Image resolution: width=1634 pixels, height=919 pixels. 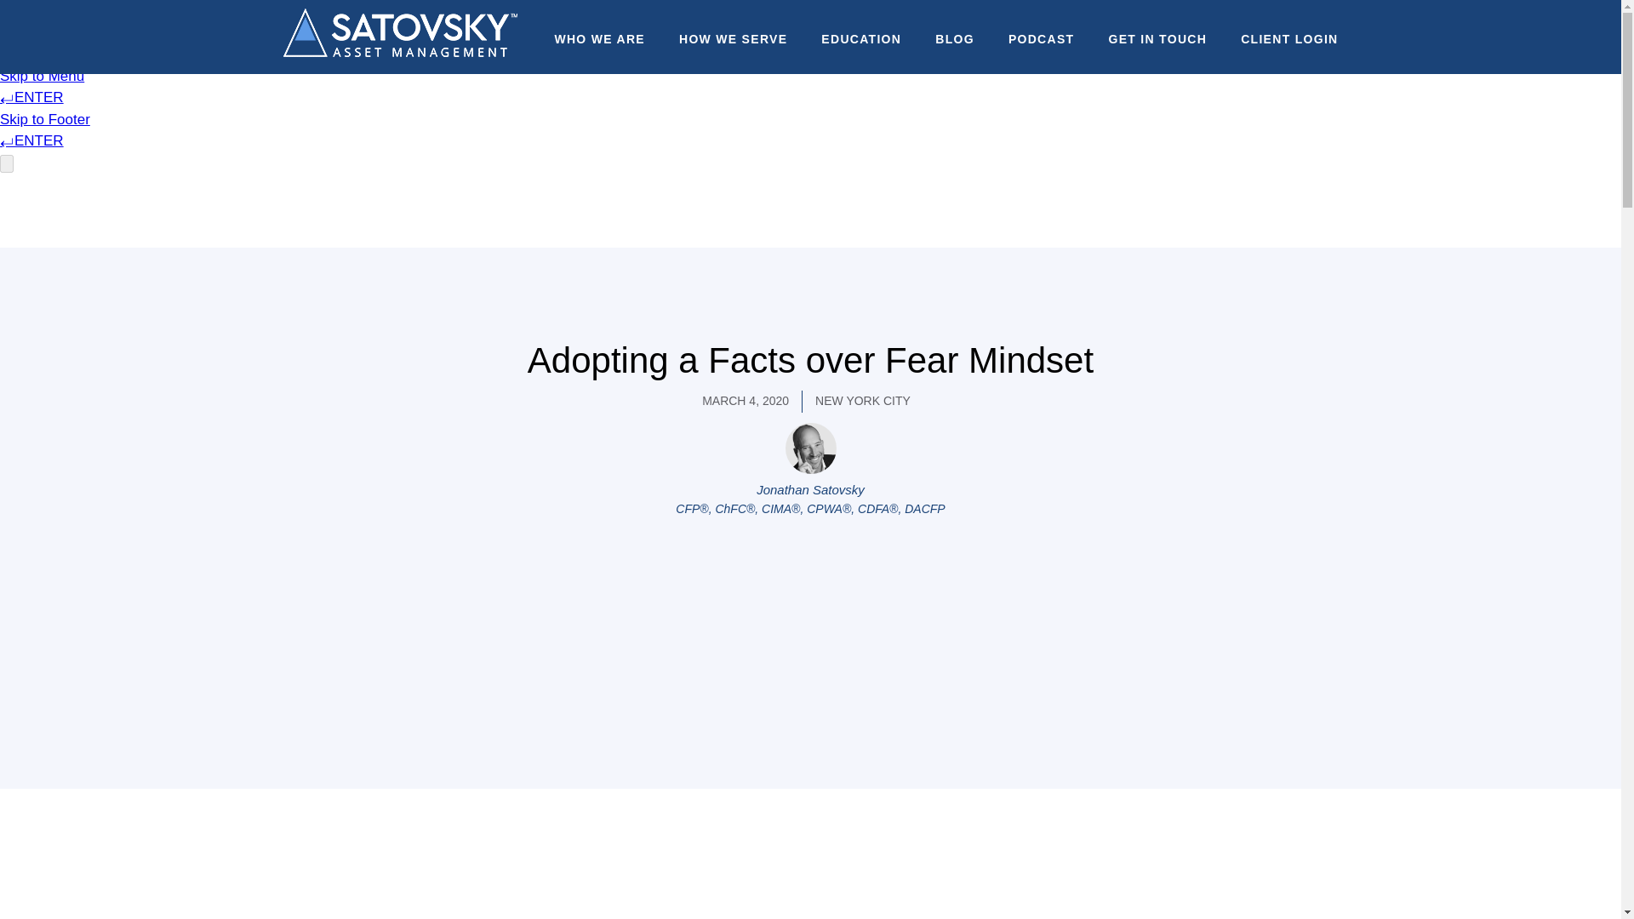 What do you see at coordinates (1157, 38) in the screenshot?
I see `GET IN TOUCH` at bounding box center [1157, 38].